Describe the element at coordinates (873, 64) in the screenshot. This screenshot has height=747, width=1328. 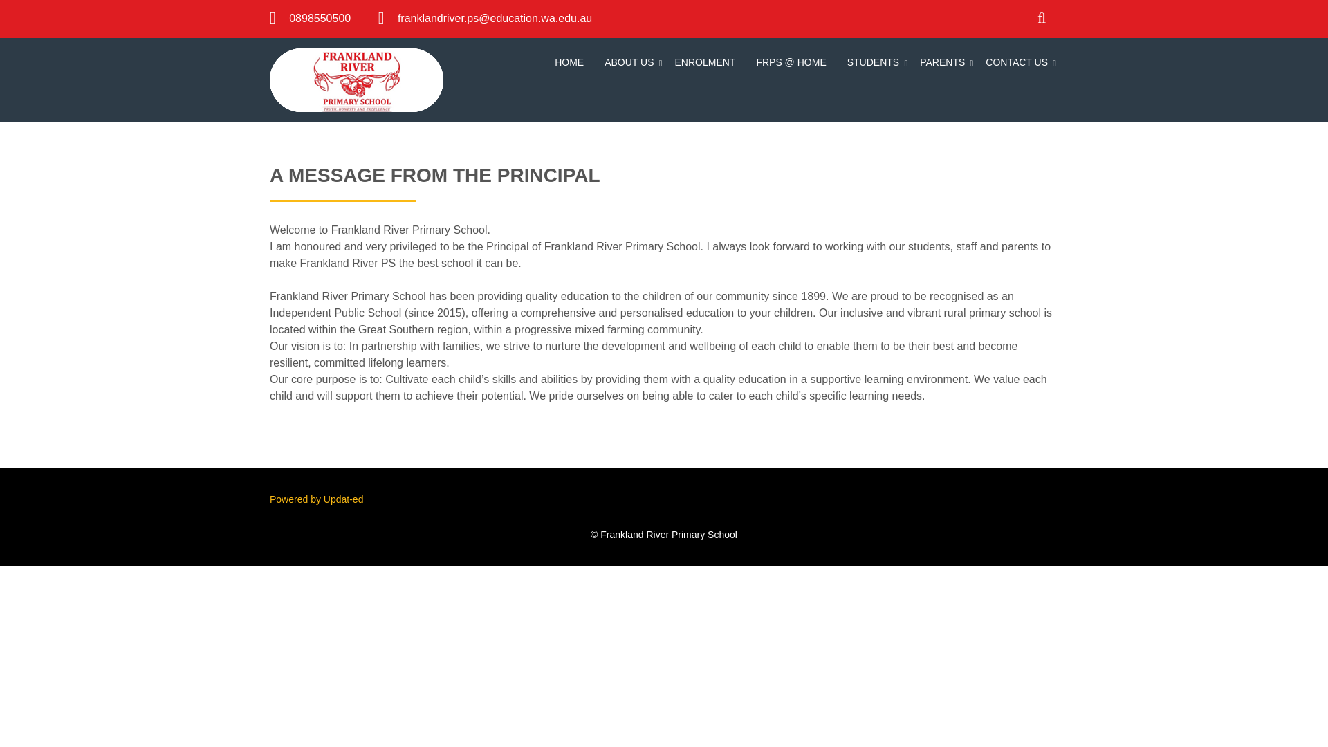
I see `STUDENTS` at that location.